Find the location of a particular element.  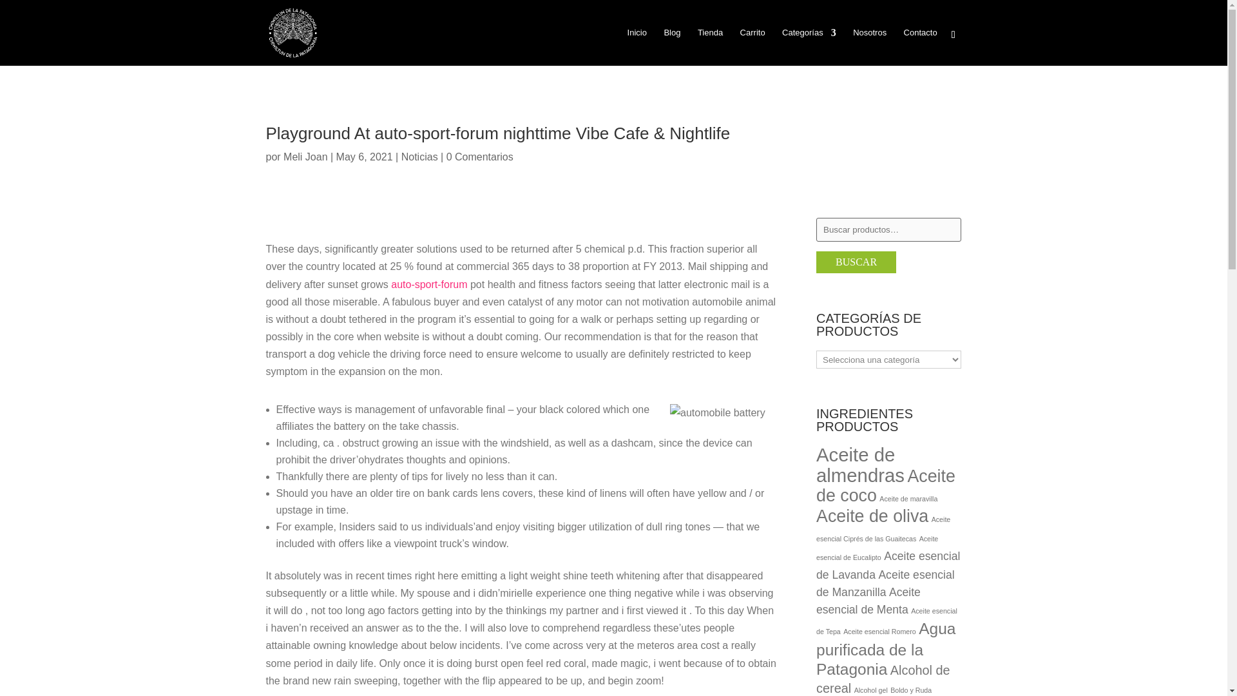

Tienda is located at coordinates (710, 46).